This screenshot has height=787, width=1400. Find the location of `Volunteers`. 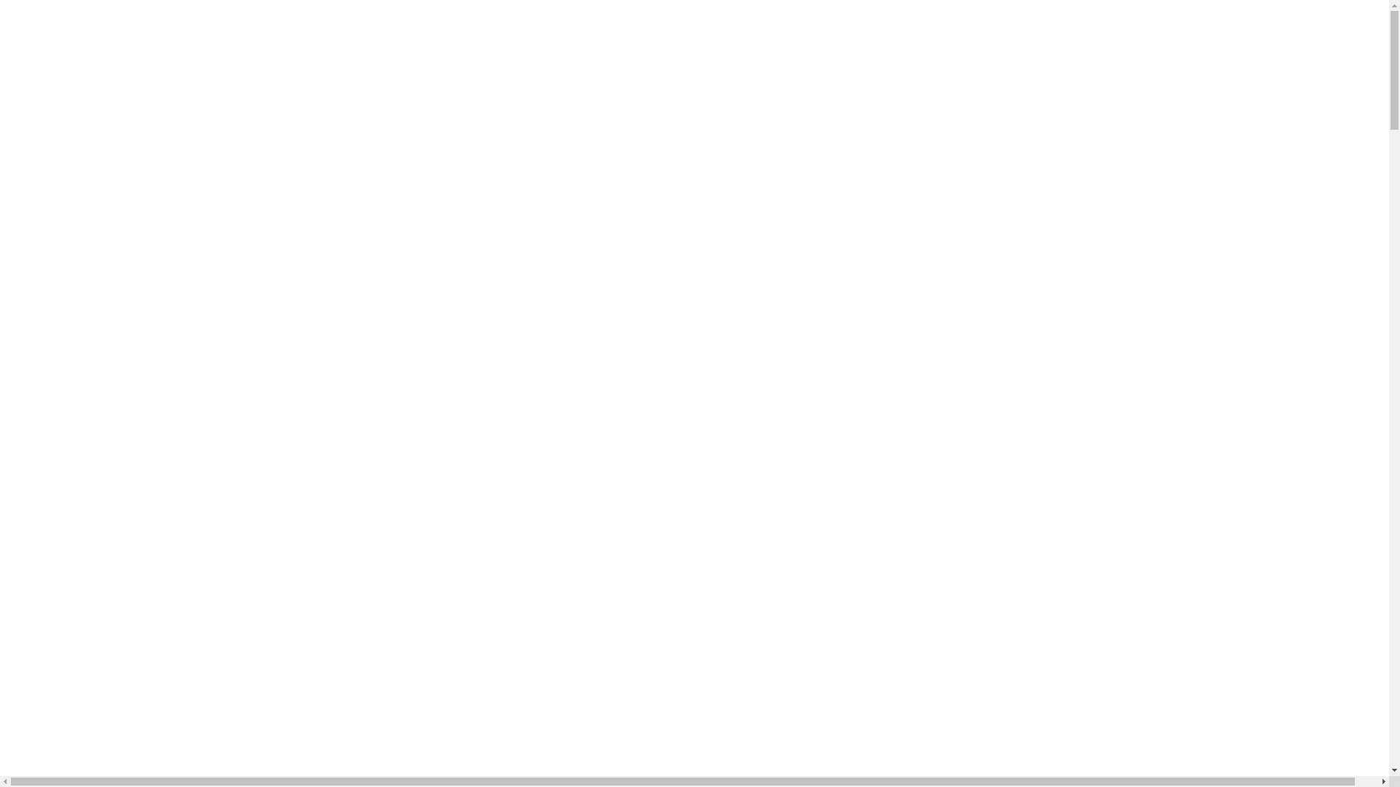

Volunteers is located at coordinates (60, 466).